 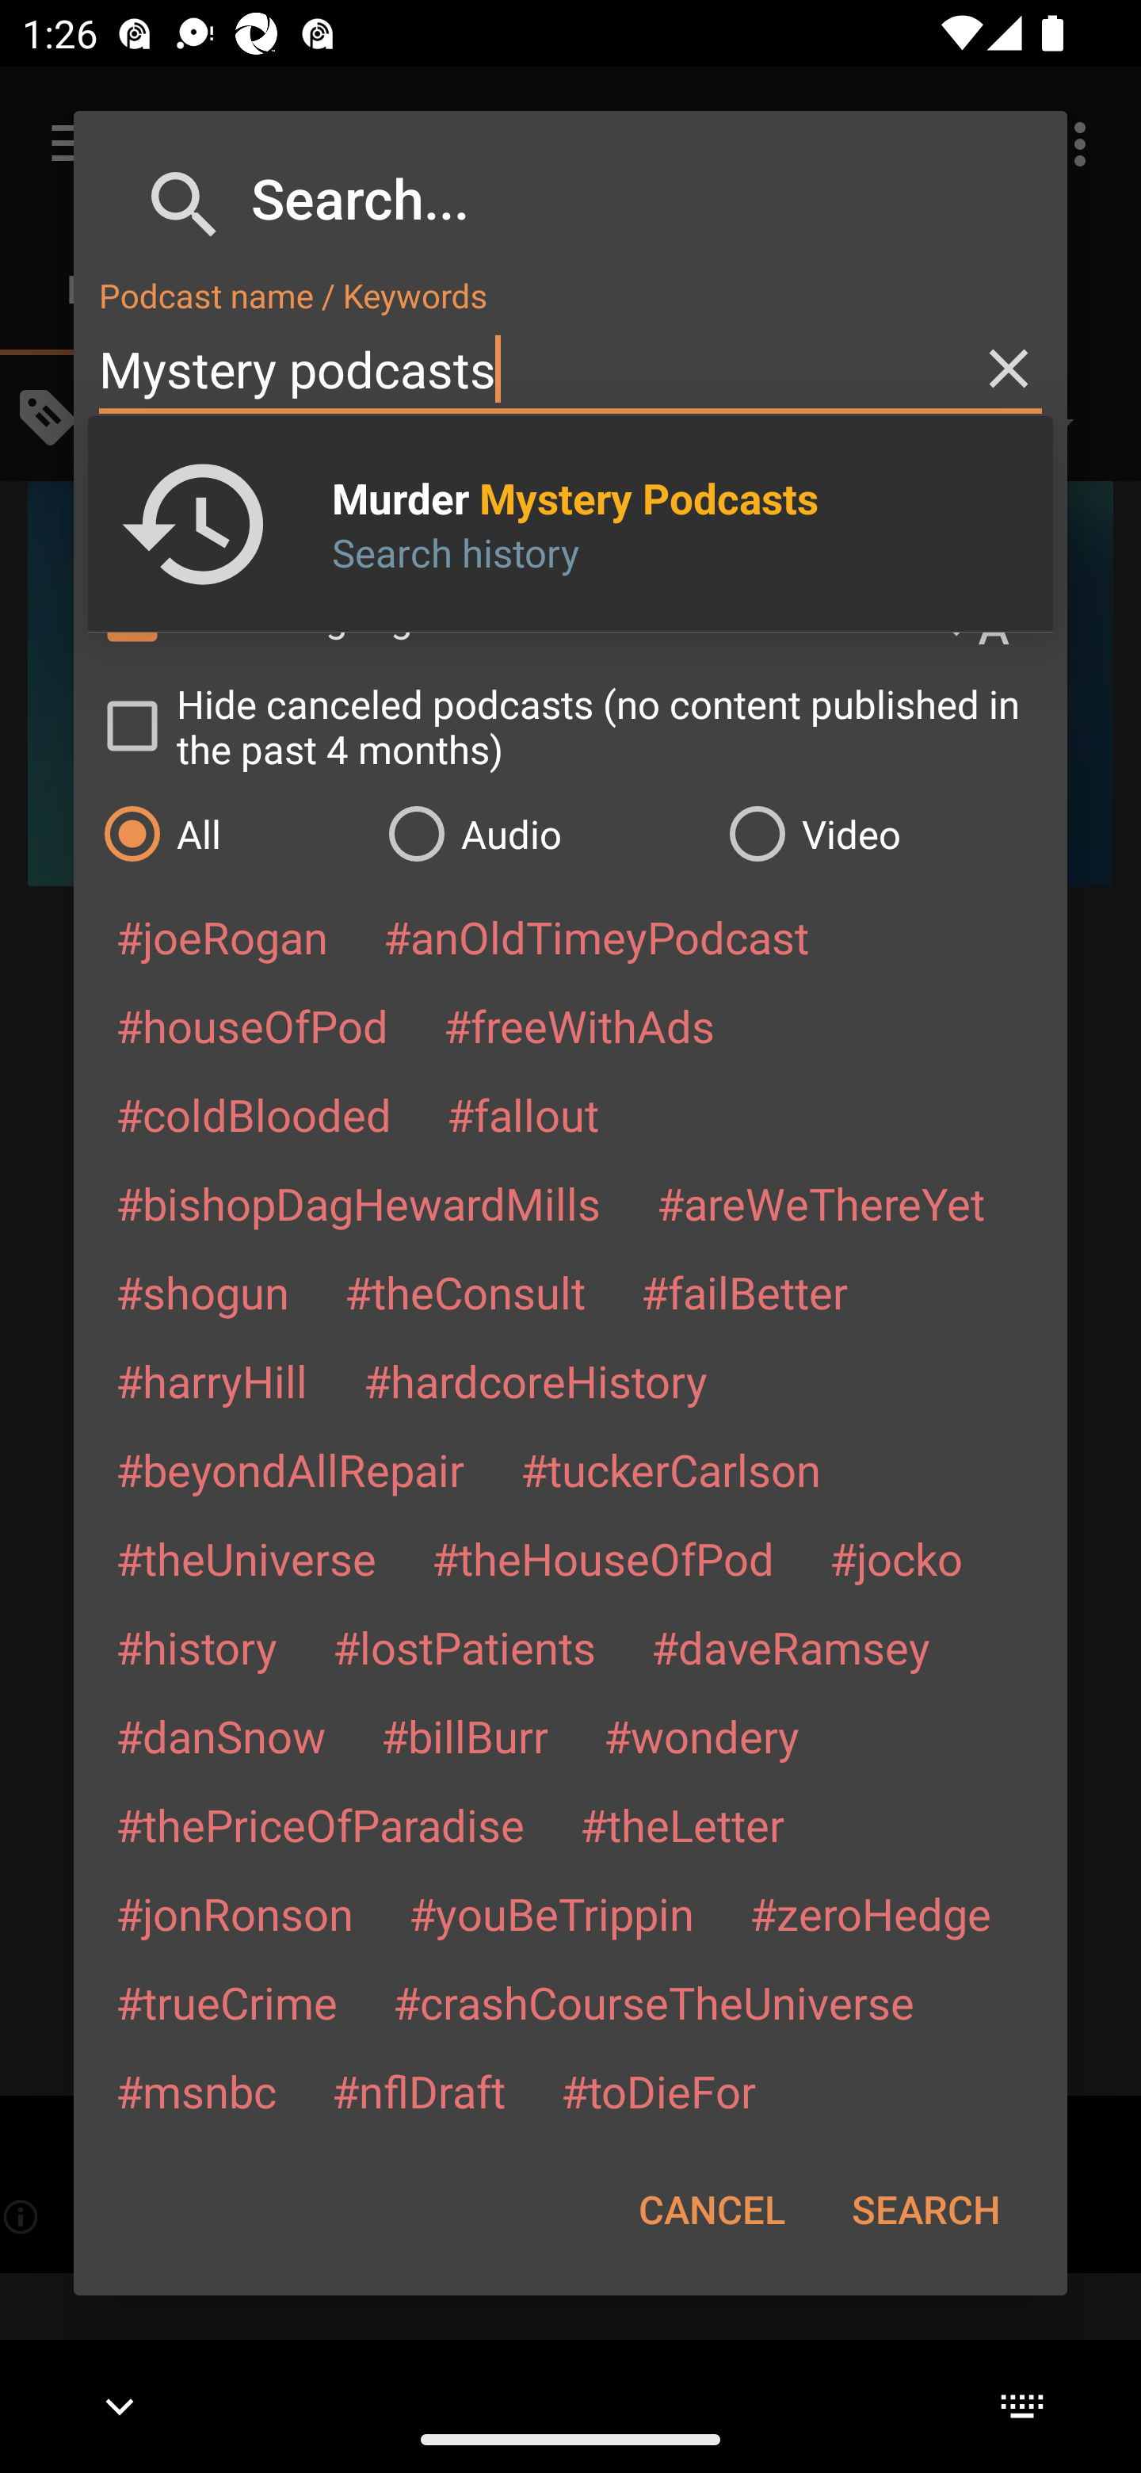 I want to click on #theHouseOfPod, so click(x=602, y=1558).